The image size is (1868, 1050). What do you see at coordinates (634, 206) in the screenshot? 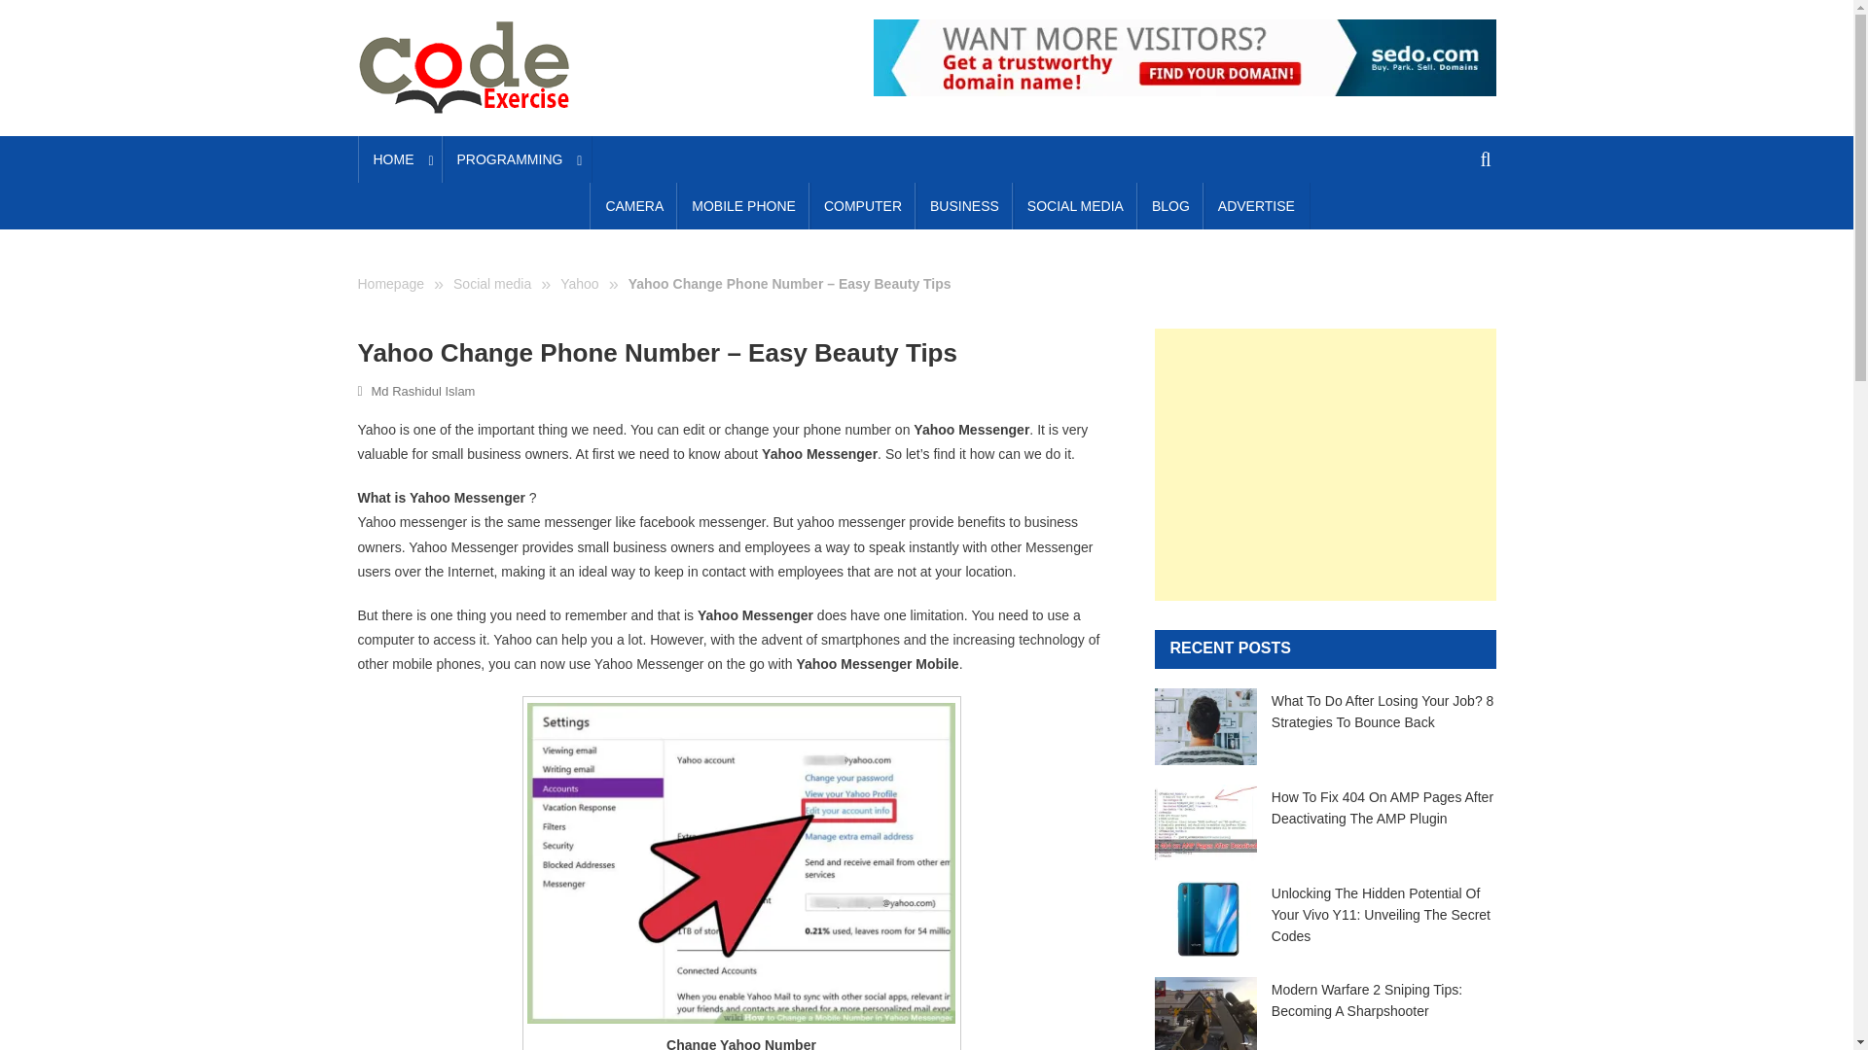
I see `CAMERA` at bounding box center [634, 206].